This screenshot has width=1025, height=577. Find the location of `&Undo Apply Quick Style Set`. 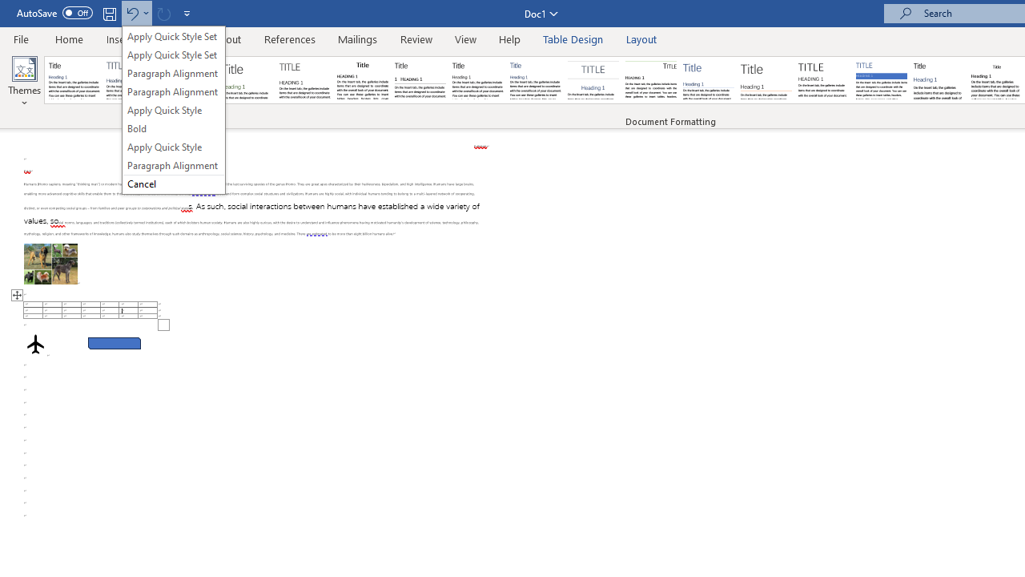

&Undo Apply Quick Style Set is located at coordinates (173, 110).